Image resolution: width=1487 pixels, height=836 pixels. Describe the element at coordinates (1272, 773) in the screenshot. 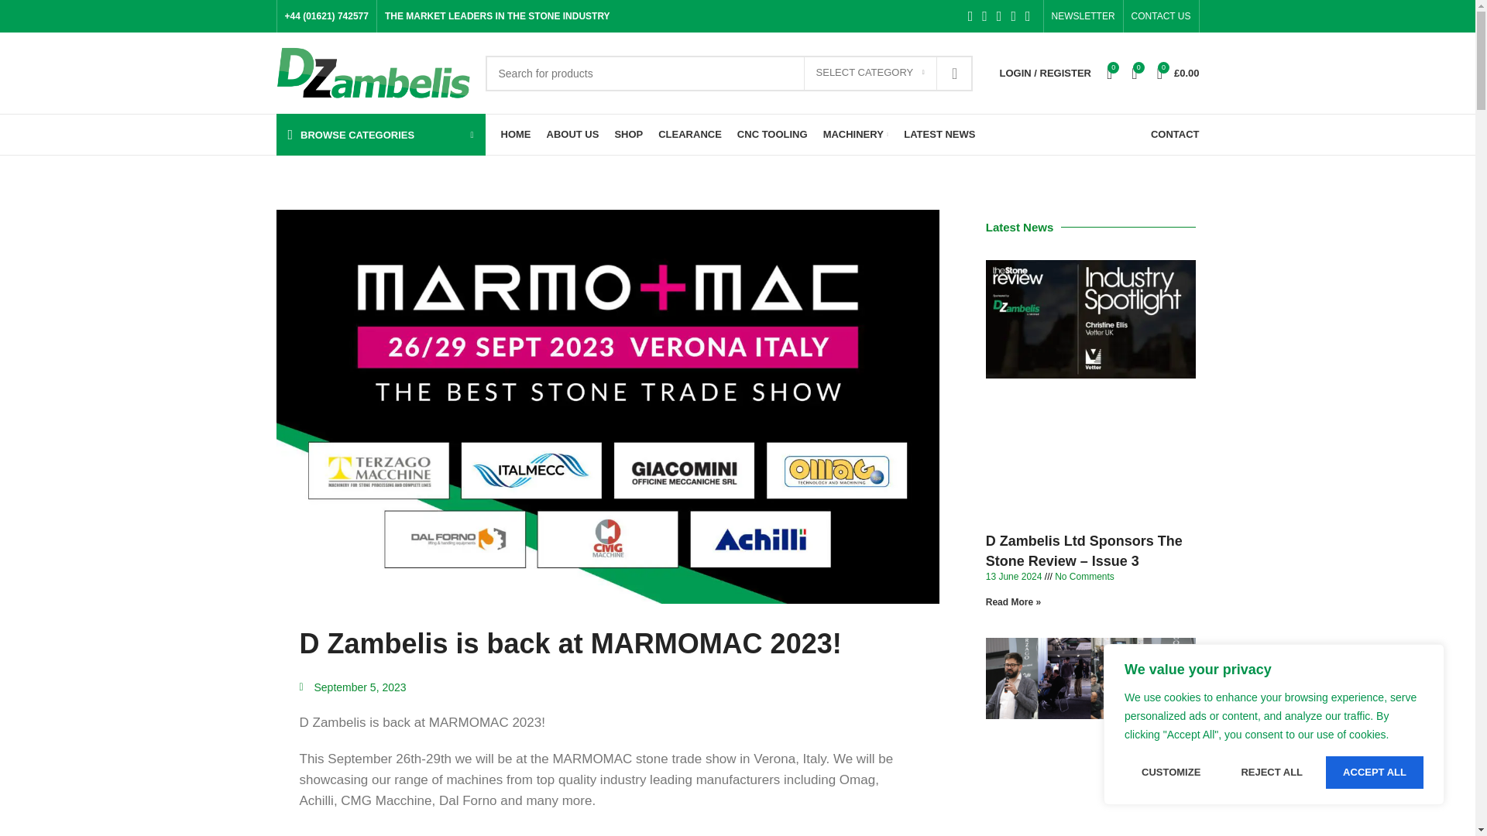

I see `REJECT ALL` at that location.